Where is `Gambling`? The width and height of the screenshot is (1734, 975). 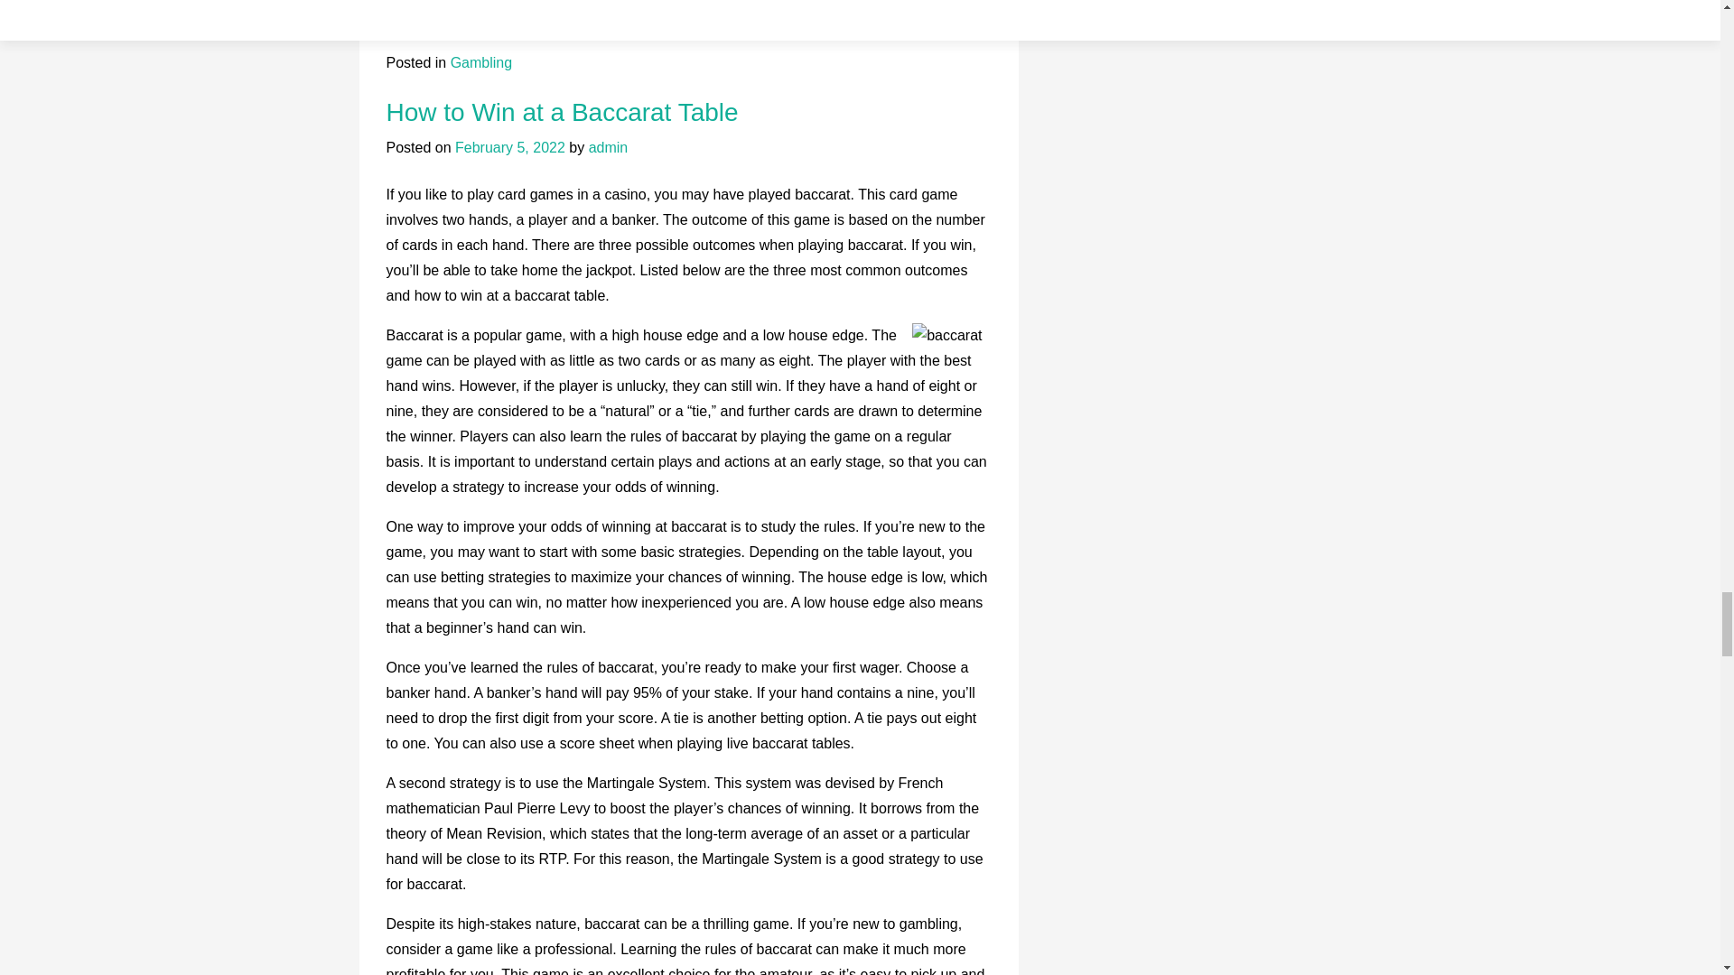 Gambling is located at coordinates (480, 61).